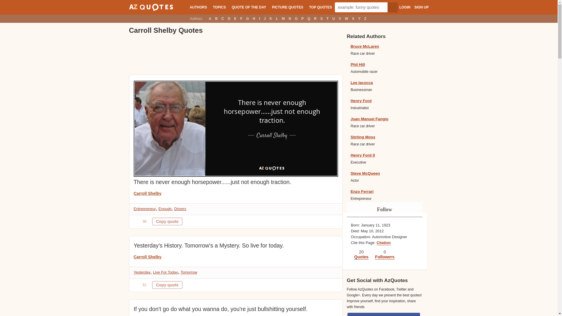 This screenshot has height=316, width=562. I want to click on B, so click(216, 18).